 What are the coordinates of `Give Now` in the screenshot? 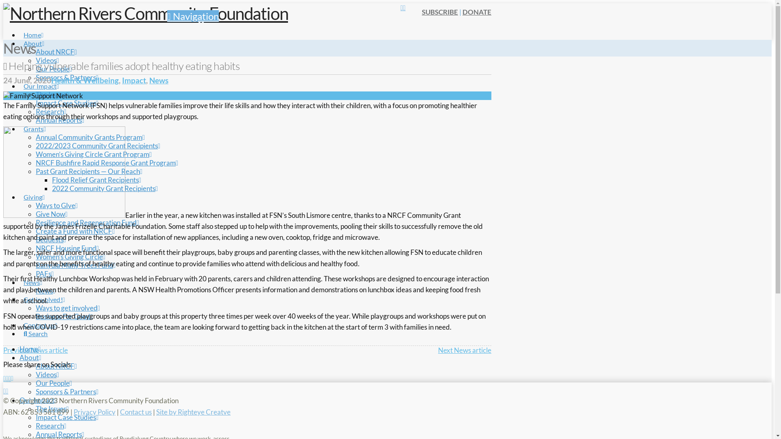 It's located at (52, 214).